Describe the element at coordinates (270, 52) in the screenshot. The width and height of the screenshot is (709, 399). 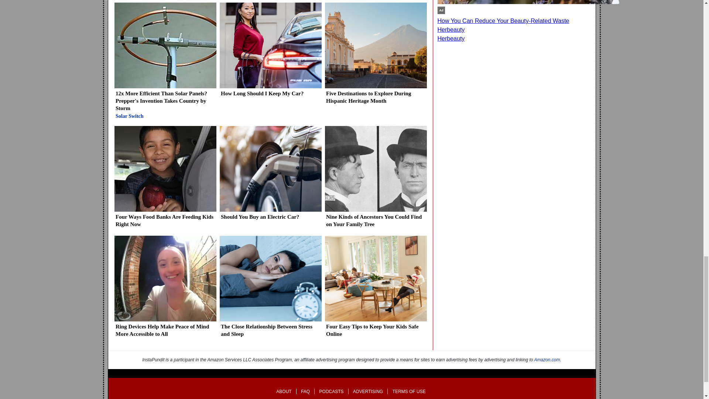
I see `How Long Should I Keep My Car?` at that location.